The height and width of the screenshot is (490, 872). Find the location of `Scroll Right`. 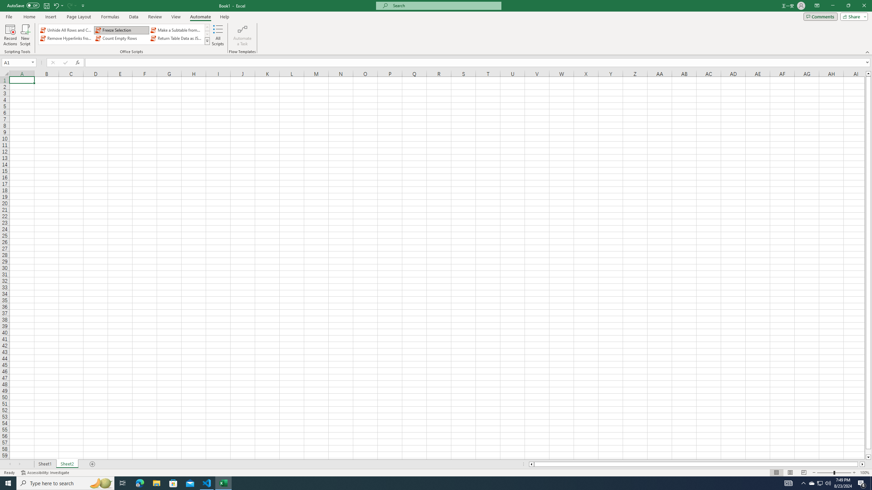

Scroll Right is located at coordinates (19, 464).